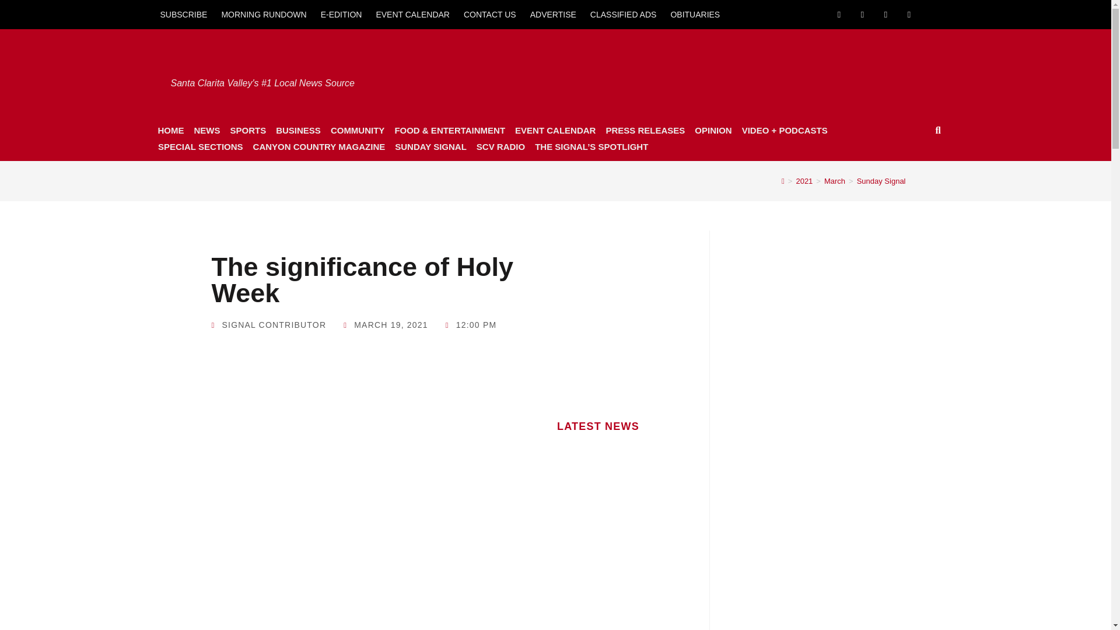  Describe the element at coordinates (695, 14) in the screenshot. I see `OBITUARIES` at that location.